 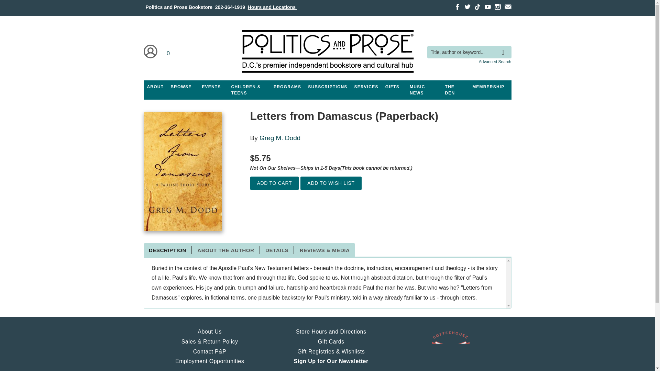 What do you see at coordinates (287, 87) in the screenshot?
I see `See information about our programs` at bounding box center [287, 87].